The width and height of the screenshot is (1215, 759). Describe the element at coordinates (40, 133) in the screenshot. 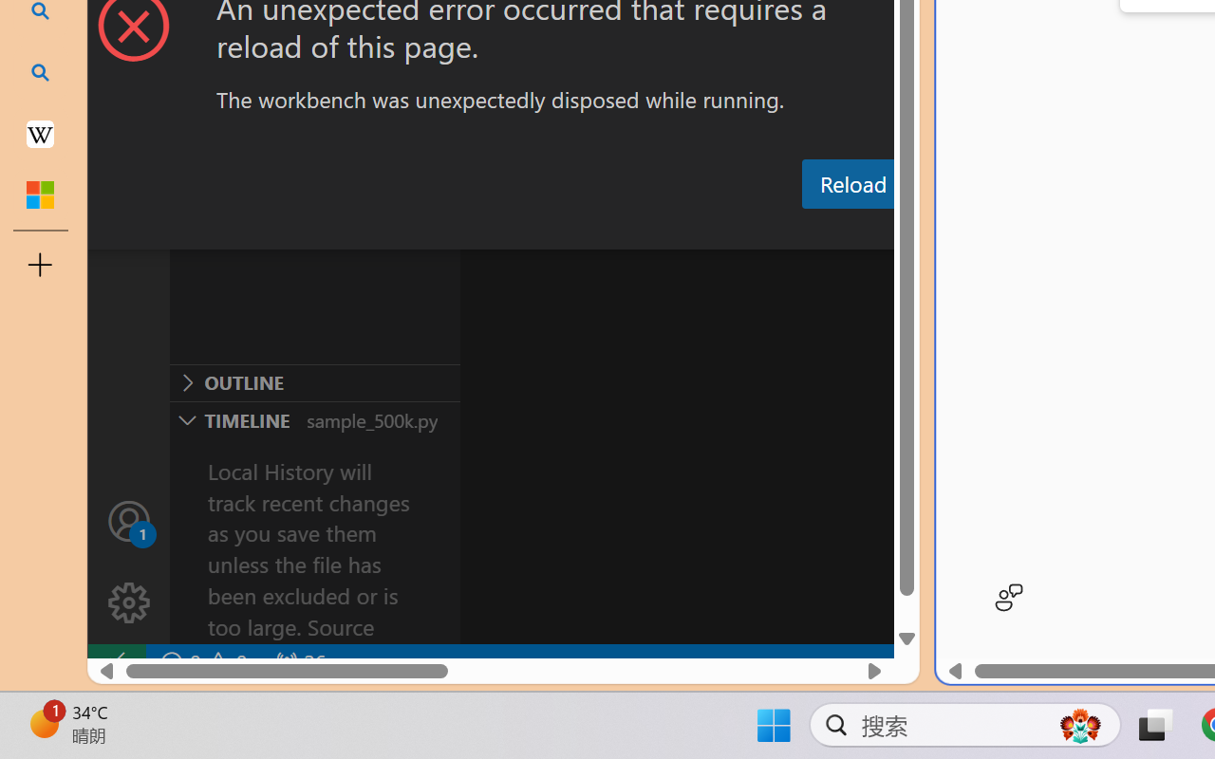

I see `Earth - Wikipedia` at that location.